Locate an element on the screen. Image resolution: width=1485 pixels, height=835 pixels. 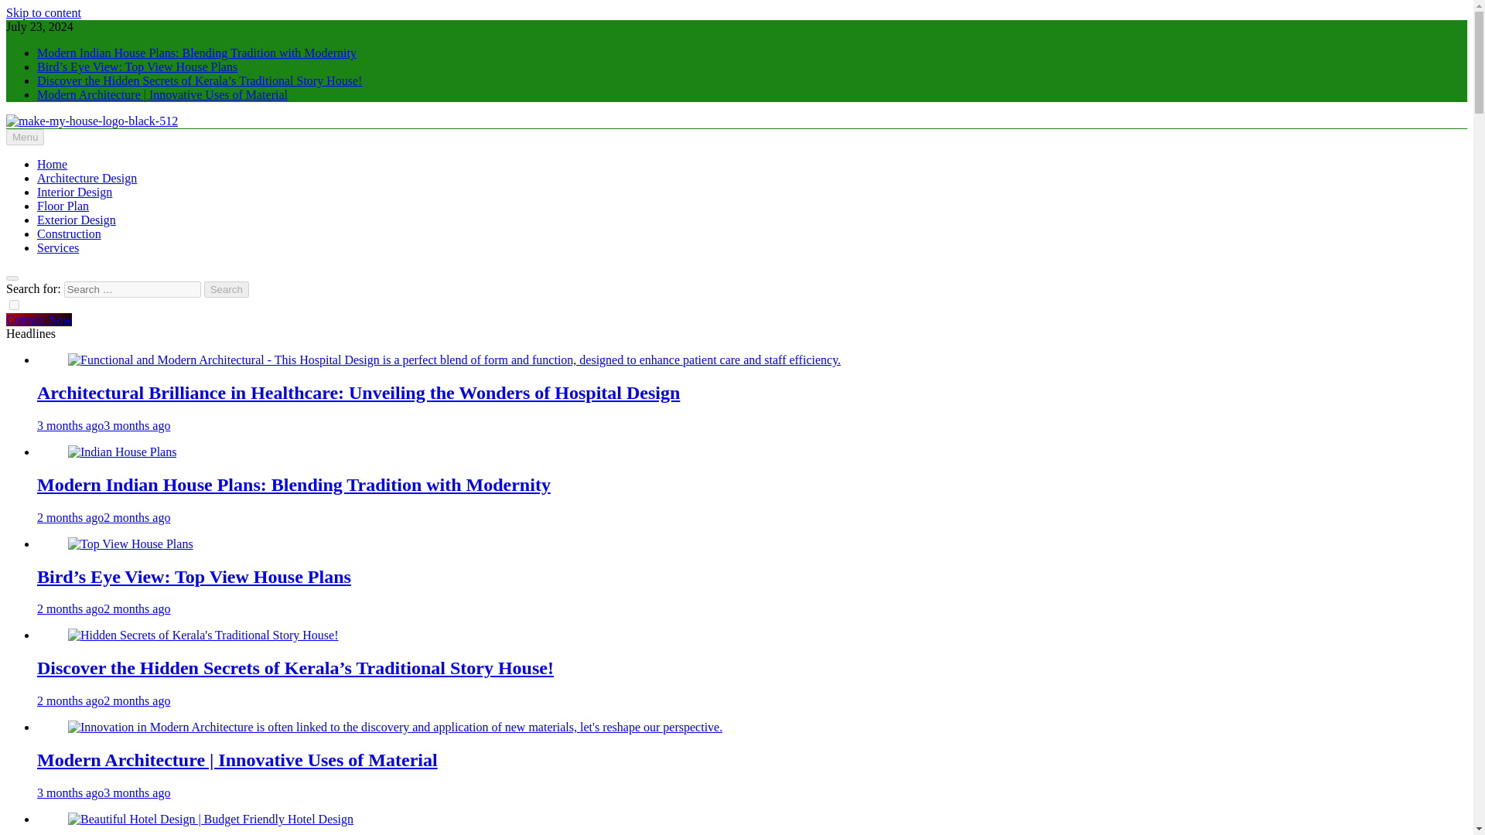
Exterior Design is located at coordinates (76, 220).